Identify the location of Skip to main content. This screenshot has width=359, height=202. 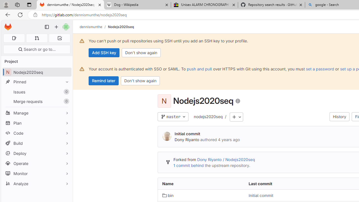
(6, 24).